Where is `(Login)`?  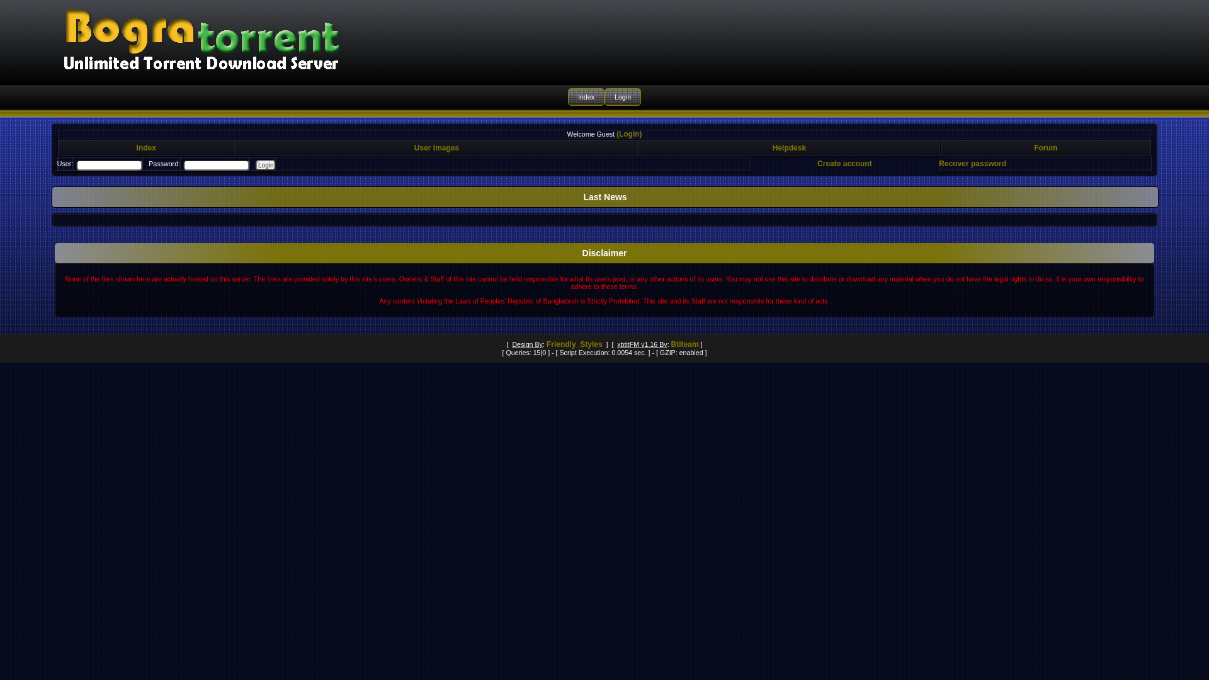
(Login) is located at coordinates (630, 134).